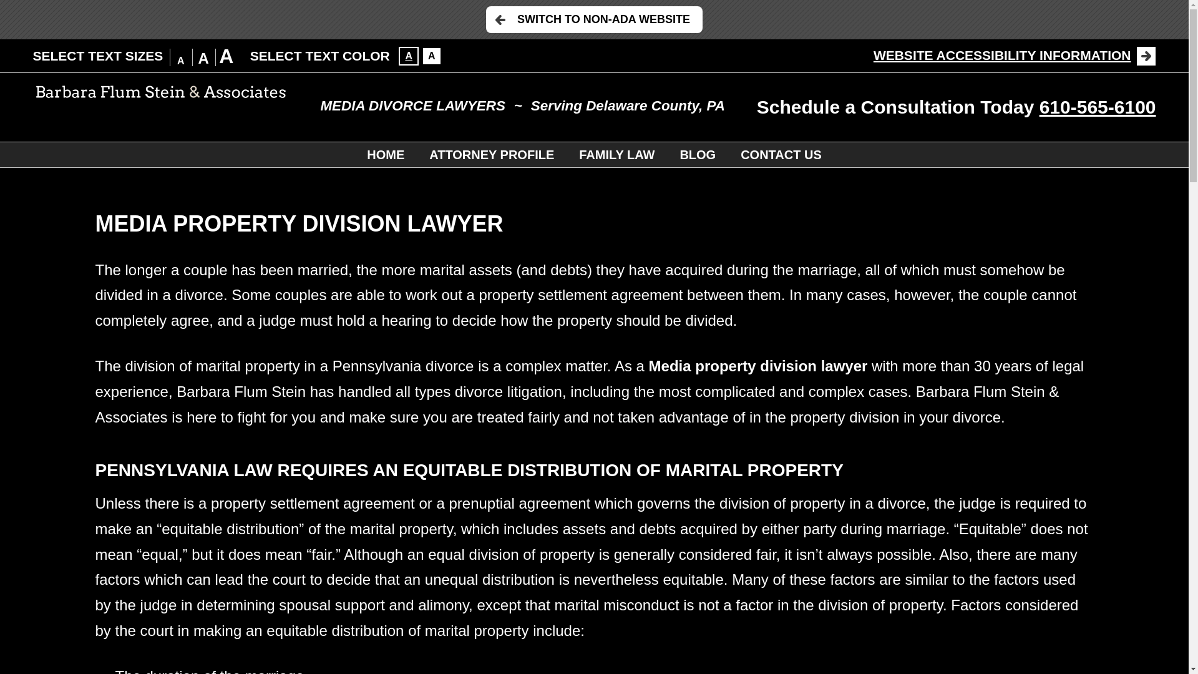 The height and width of the screenshot is (674, 1198). I want to click on ATTORNEY PROFILE, so click(492, 154).